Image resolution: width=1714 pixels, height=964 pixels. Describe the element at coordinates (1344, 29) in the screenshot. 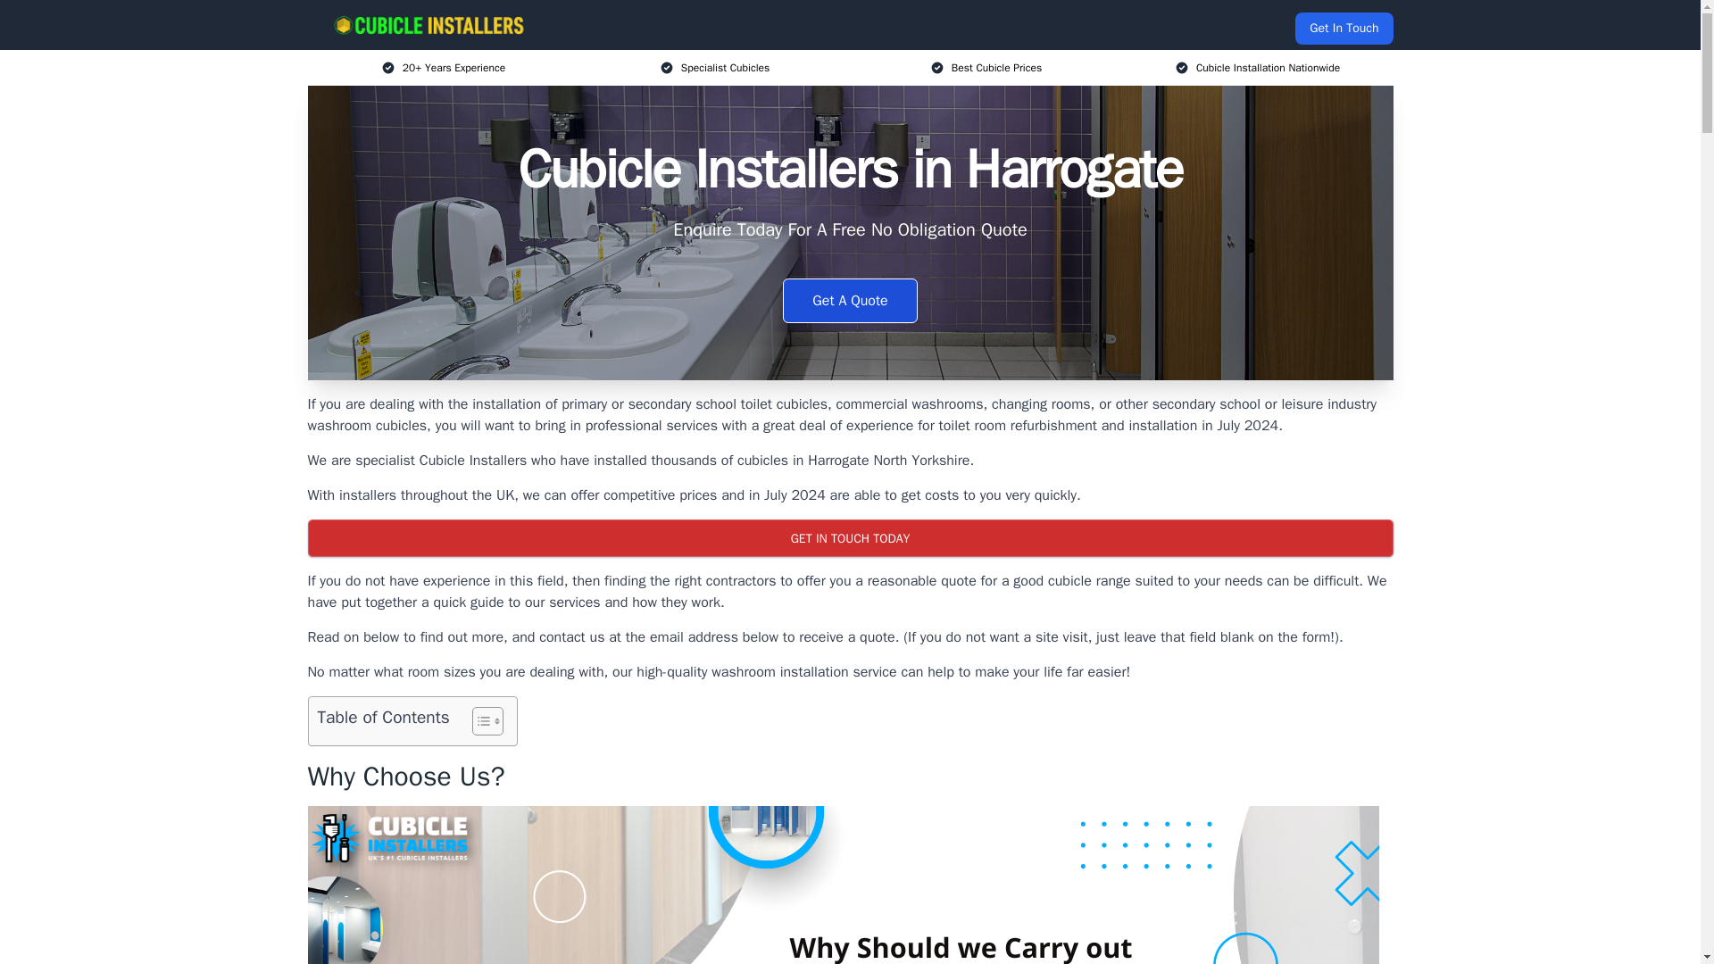

I see `Get In Touch` at that location.